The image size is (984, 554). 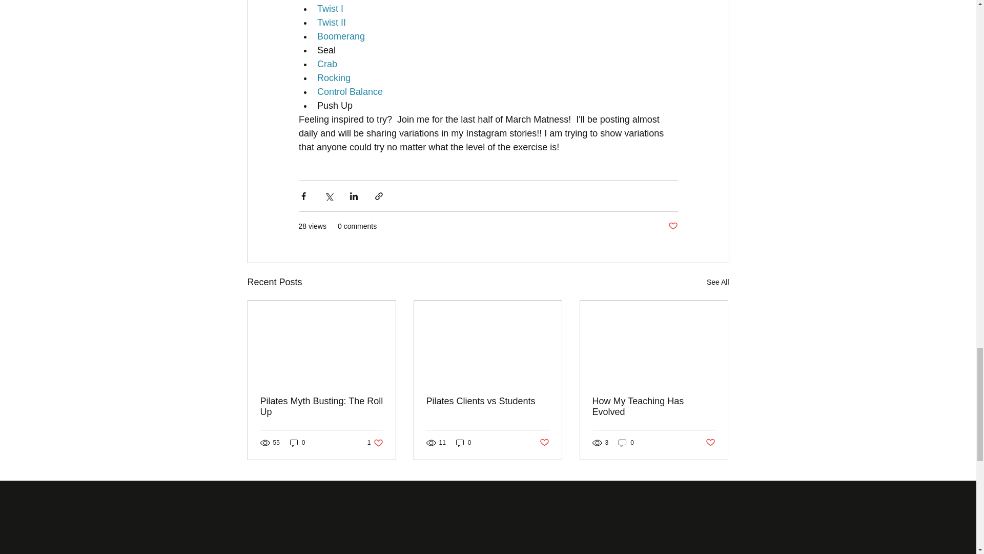 I want to click on Pilates Myth Busting: The Roll Up, so click(x=322, y=407).